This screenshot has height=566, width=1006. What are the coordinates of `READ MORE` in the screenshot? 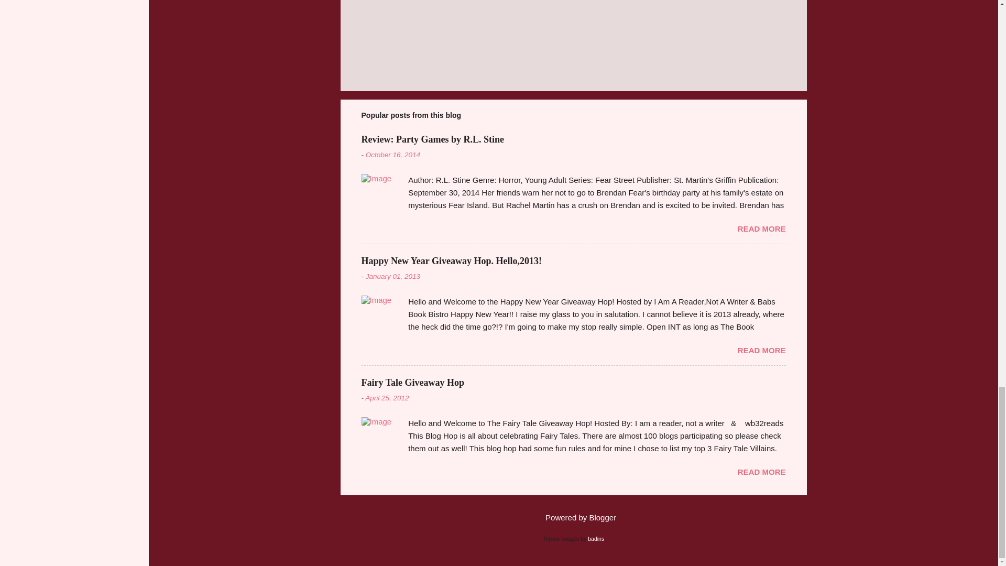 It's located at (761, 228).